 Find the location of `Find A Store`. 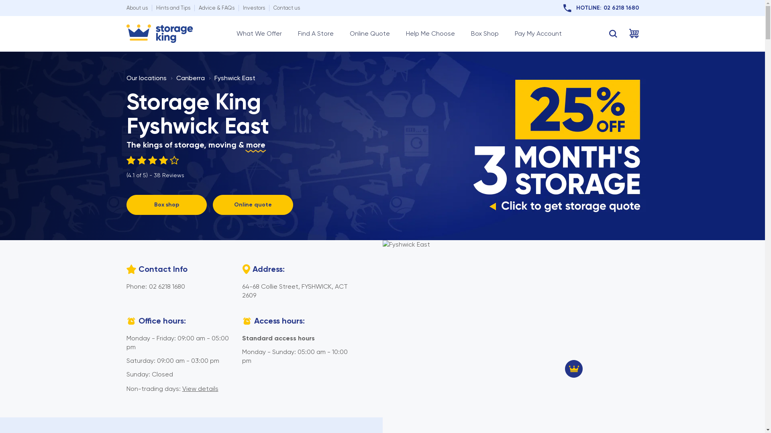

Find A Store is located at coordinates (316, 34).